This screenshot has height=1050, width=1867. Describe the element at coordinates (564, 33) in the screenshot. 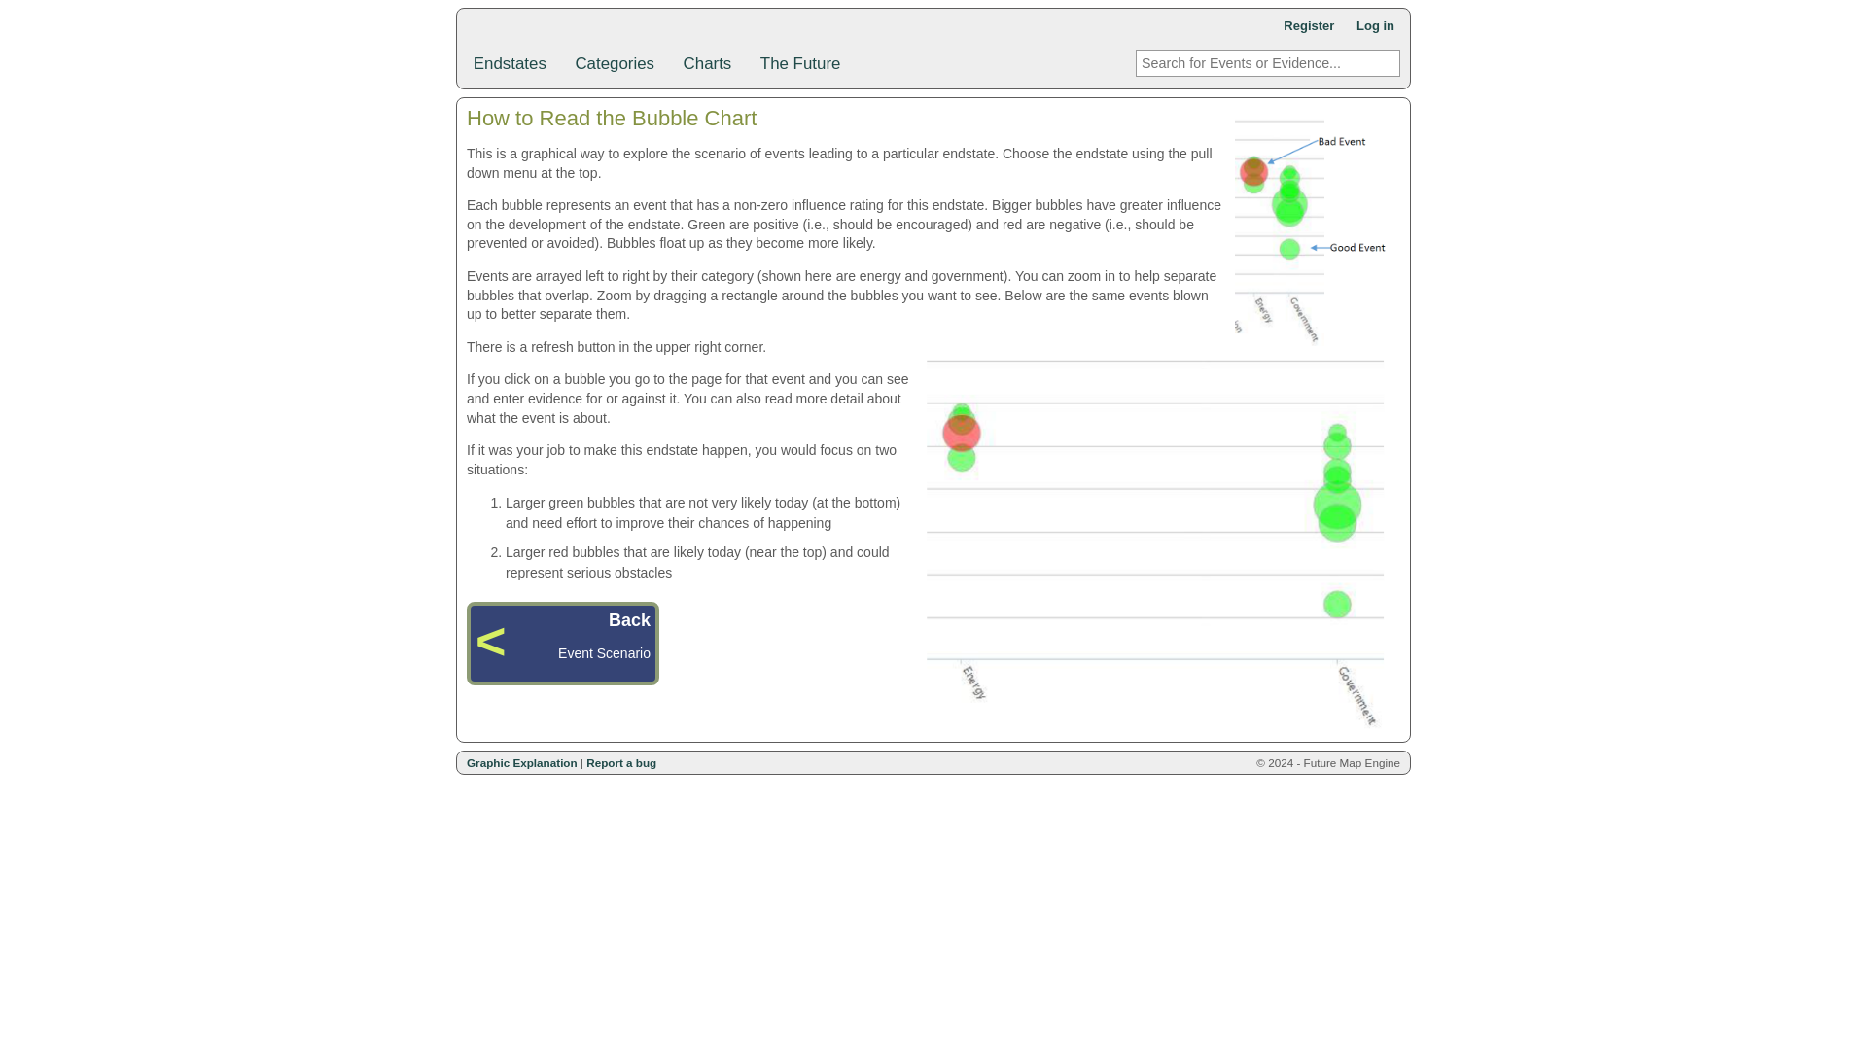

I see `ADK Futures` at that location.